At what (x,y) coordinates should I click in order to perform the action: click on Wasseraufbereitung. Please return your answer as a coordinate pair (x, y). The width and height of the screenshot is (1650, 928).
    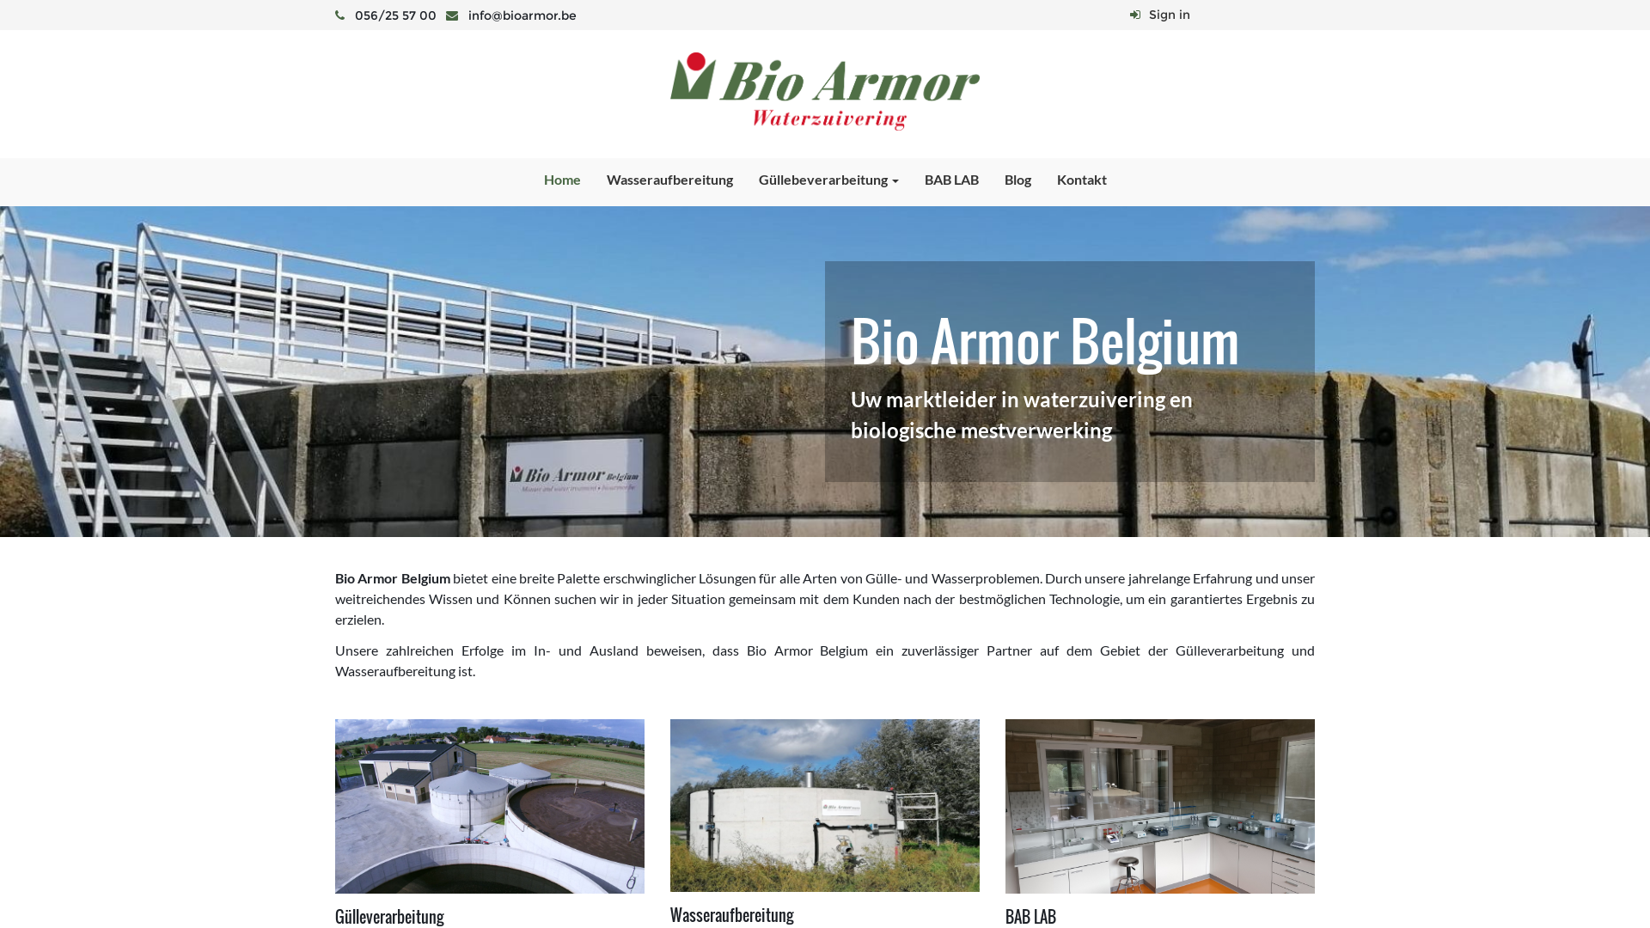
    Looking at the image, I should click on (669, 180).